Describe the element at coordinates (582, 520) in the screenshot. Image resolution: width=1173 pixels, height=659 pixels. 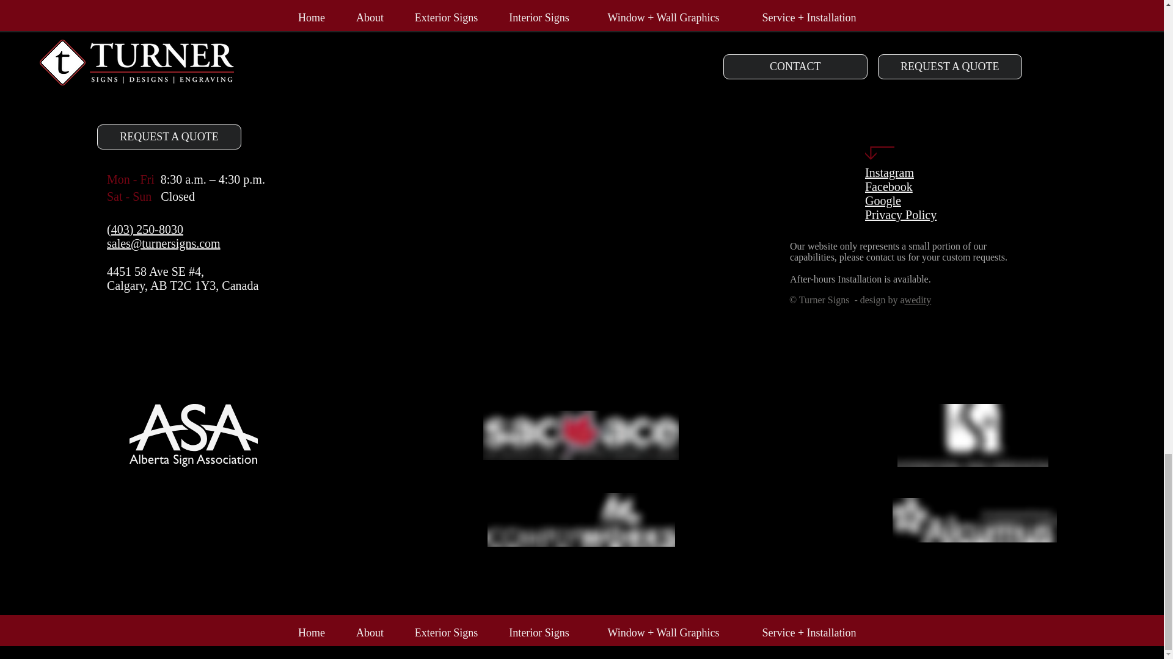
I see `Complyworks Listed Member` at that location.